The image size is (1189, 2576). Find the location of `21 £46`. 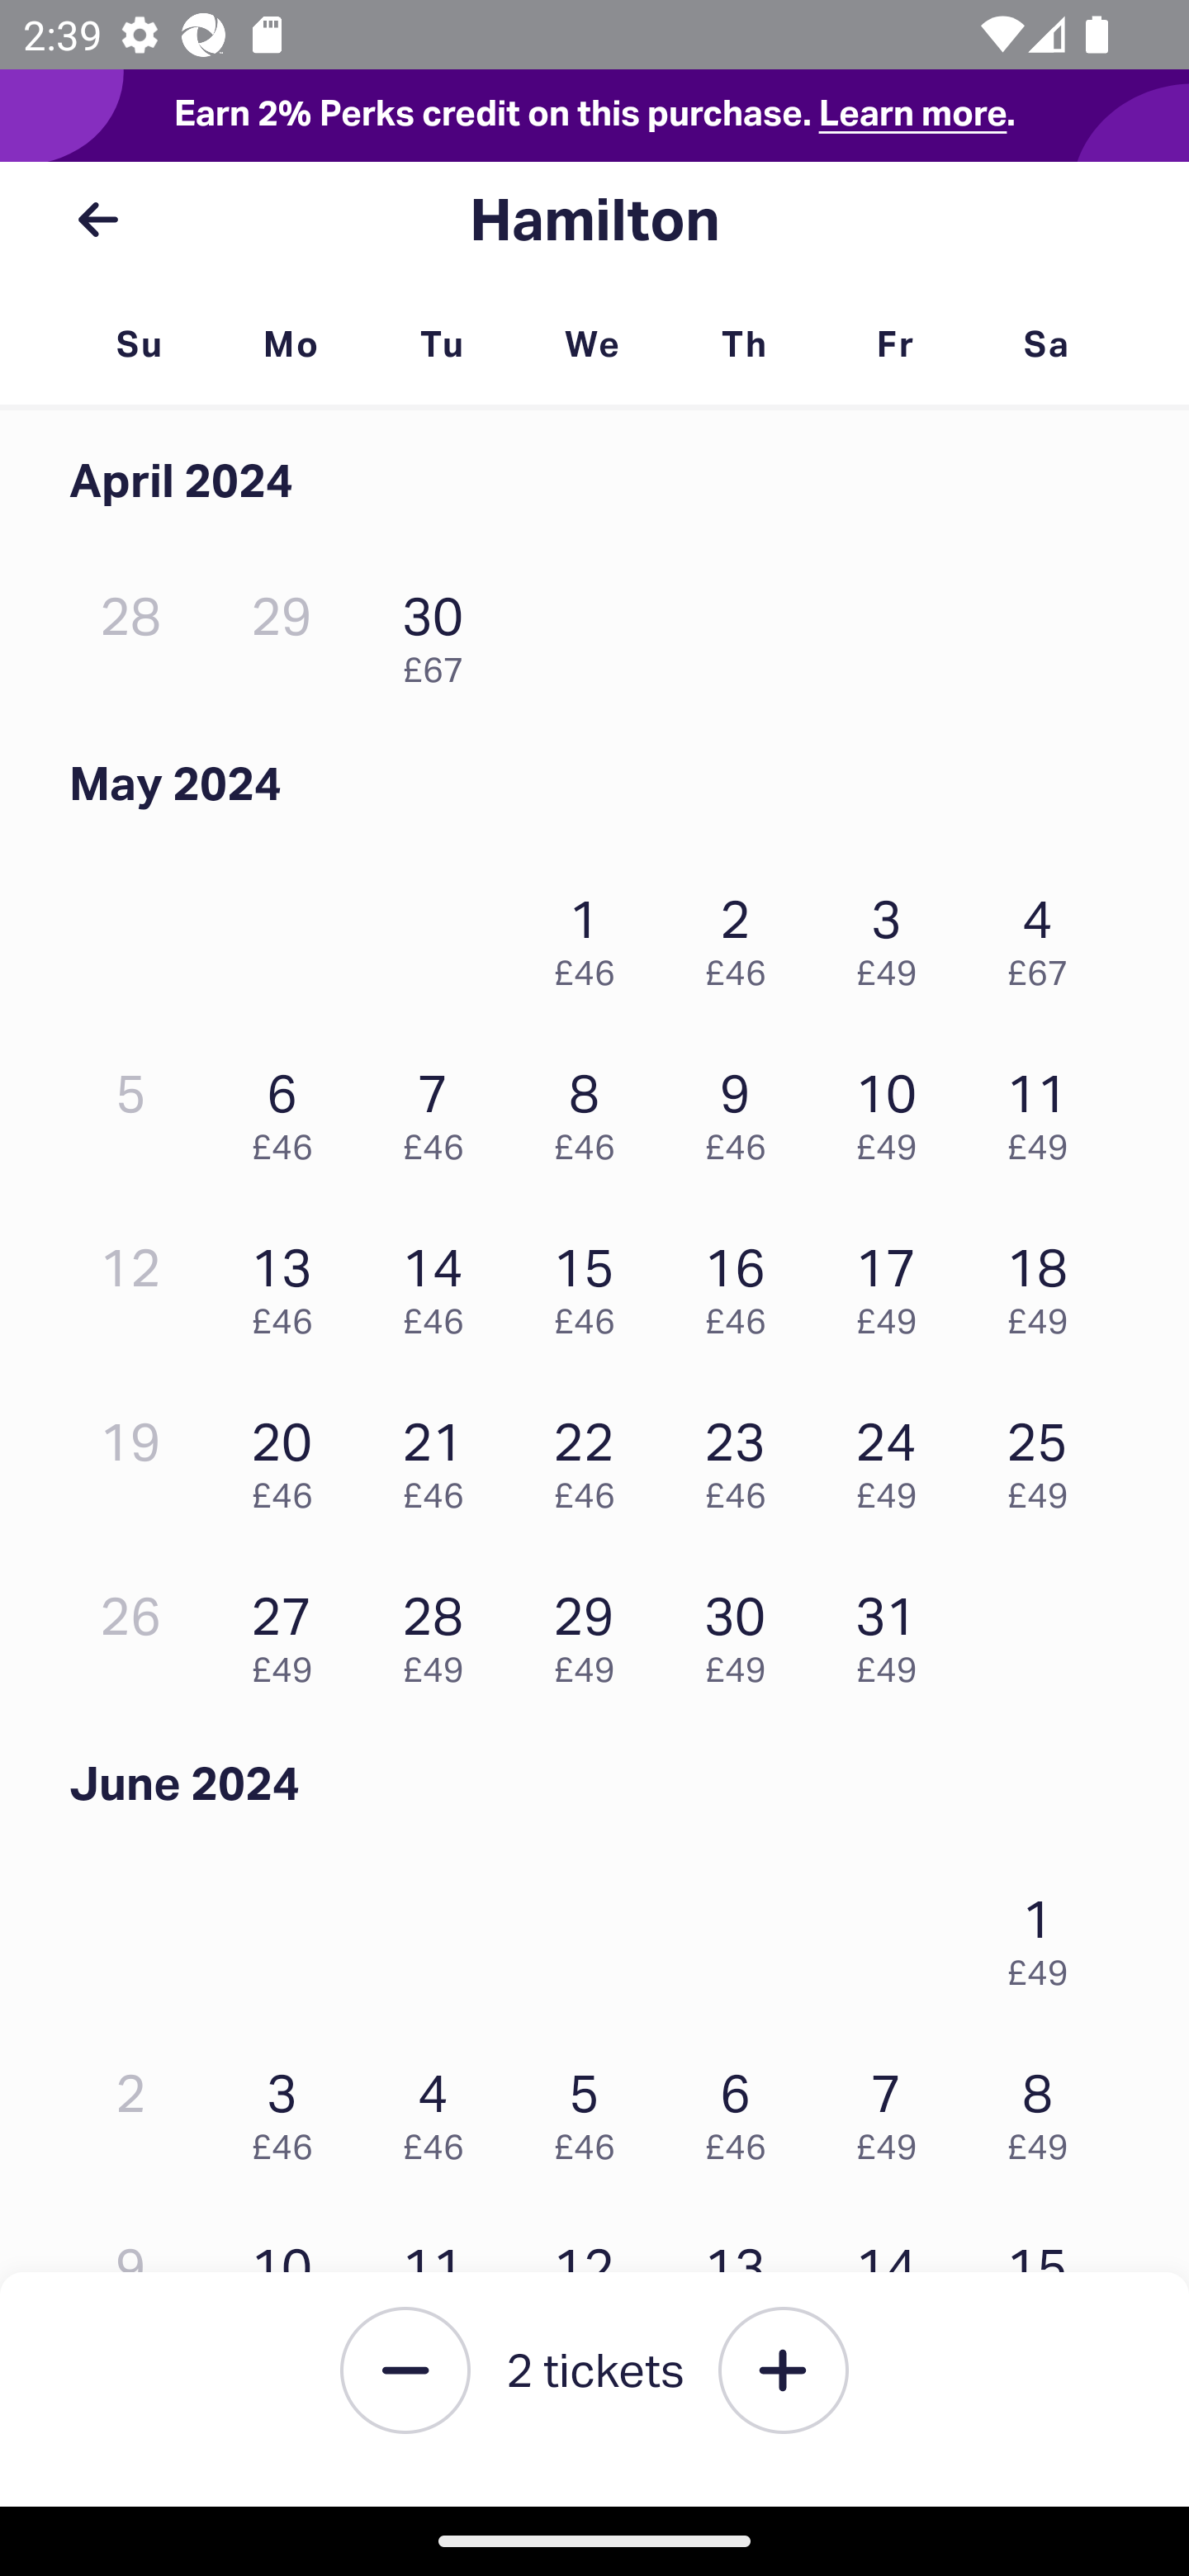

21 £46 is located at coordinates (441, 1456).